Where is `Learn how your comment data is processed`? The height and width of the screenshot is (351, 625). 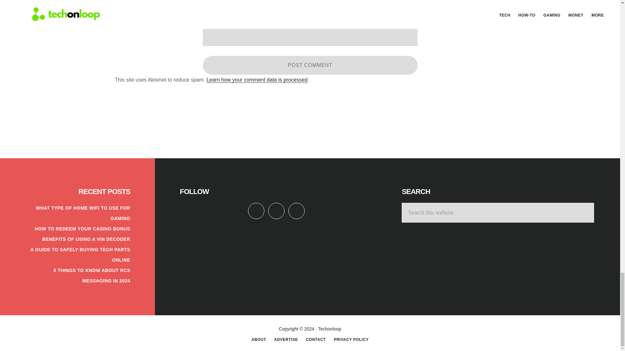
Learn how your comment data is processed is located at coordinates (257, 80).